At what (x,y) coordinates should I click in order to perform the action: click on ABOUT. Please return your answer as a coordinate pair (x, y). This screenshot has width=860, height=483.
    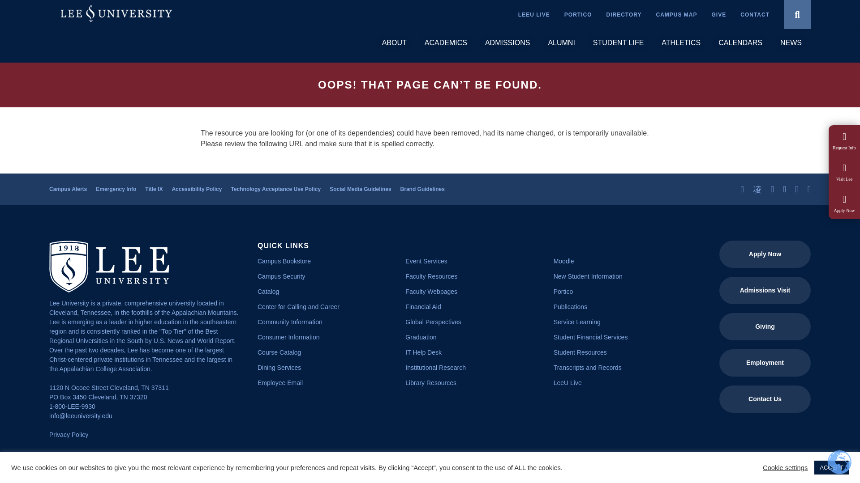
    Looking at the image, I should click on (394, 43).